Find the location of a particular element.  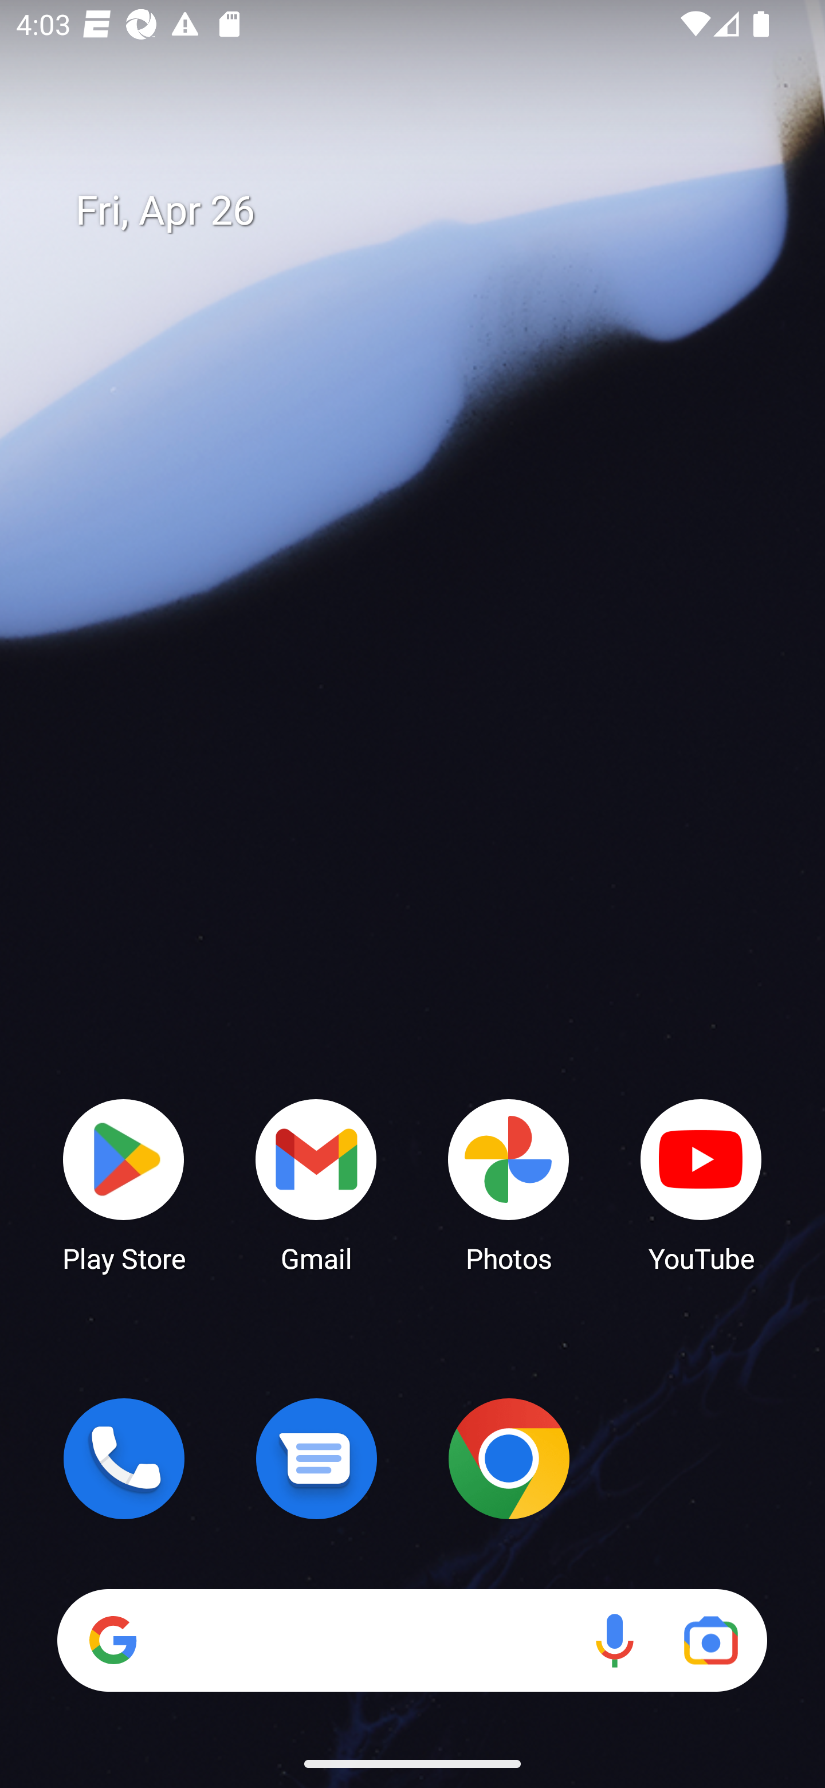

Messages is located at coordinates (316, 1458).